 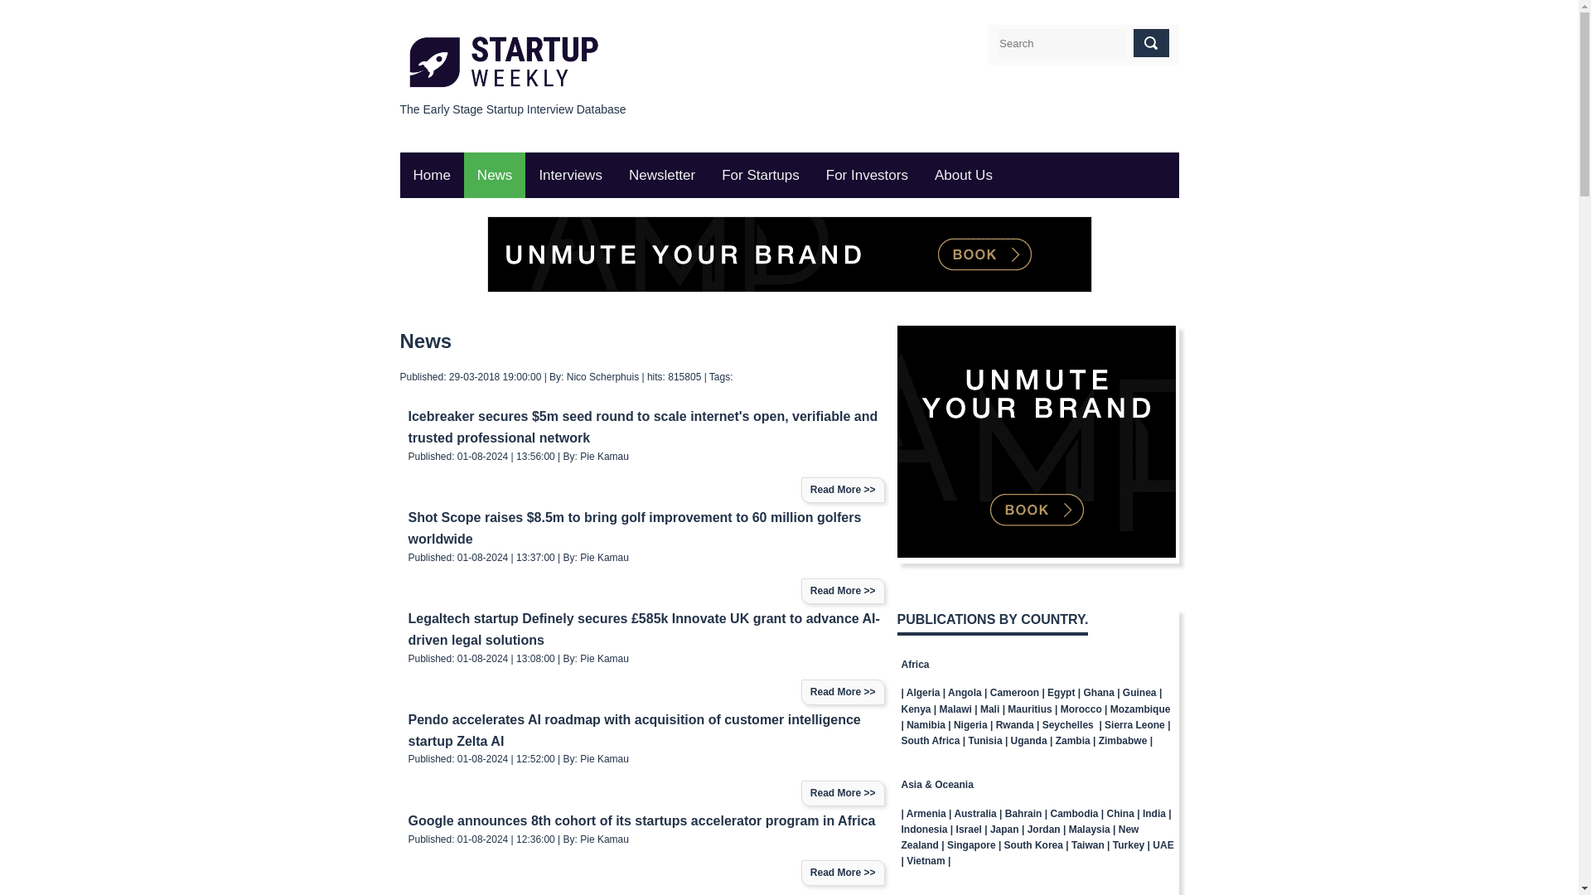 What do you see at coordinates (570, 174) in the screenshot?
I see `Interviews` at bounding box center [570, 174].